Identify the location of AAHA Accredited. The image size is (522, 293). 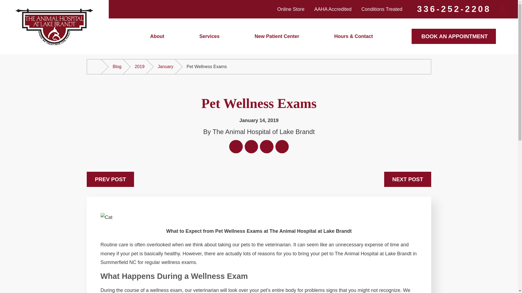
(333, 9).